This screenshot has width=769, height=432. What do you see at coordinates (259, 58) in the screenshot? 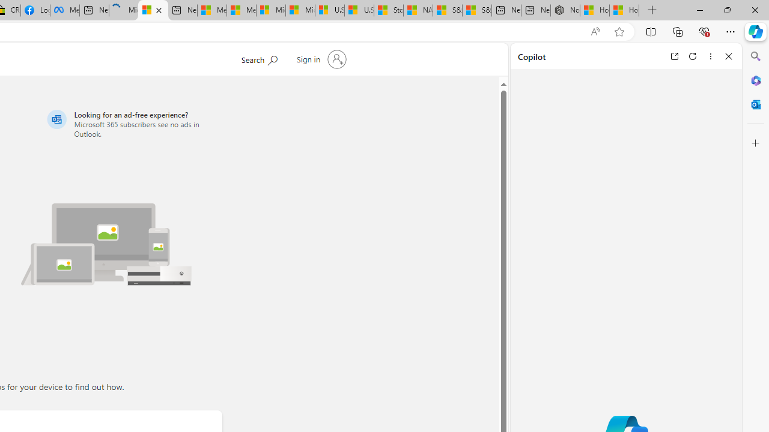
I see `Search Microsoft.com` at bounding box center [259, 58].